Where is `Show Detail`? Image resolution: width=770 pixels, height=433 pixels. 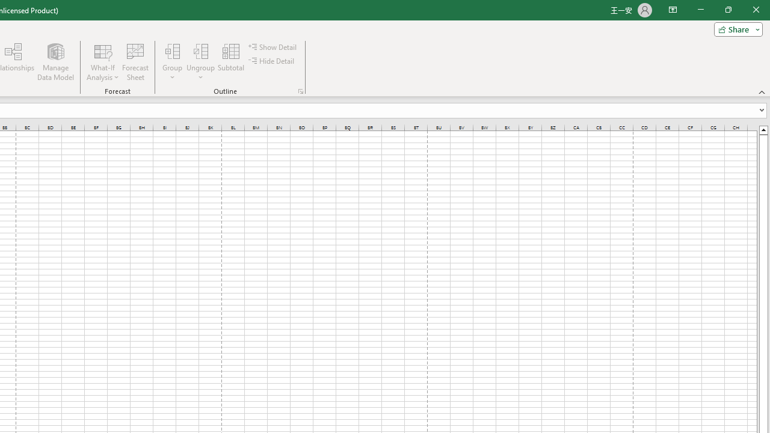 Show Detail is located at coordinates (273, 47).